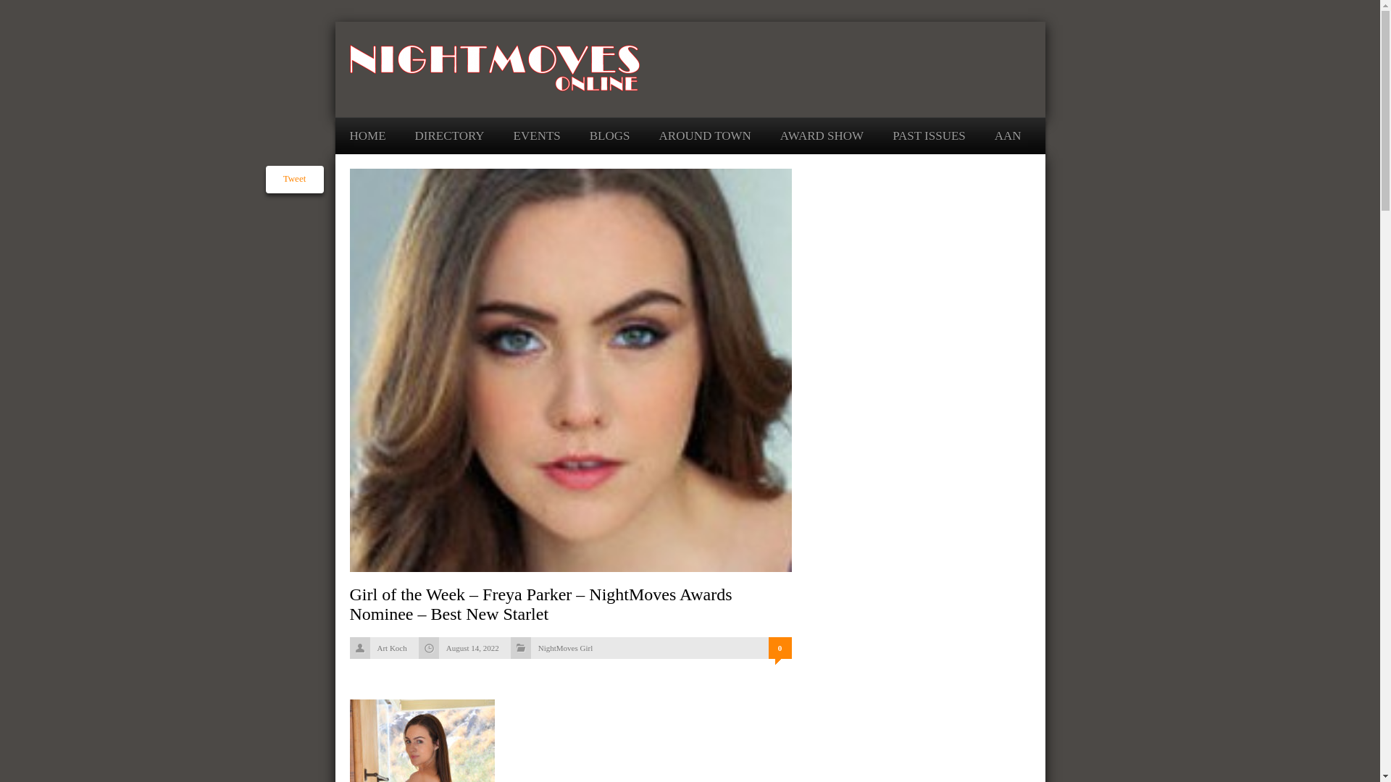 The image size is (1391, 782). What do you see at coordinates (1007, 135) in the screenshot?
I see `AAN` at bounding box center [1007, 135].